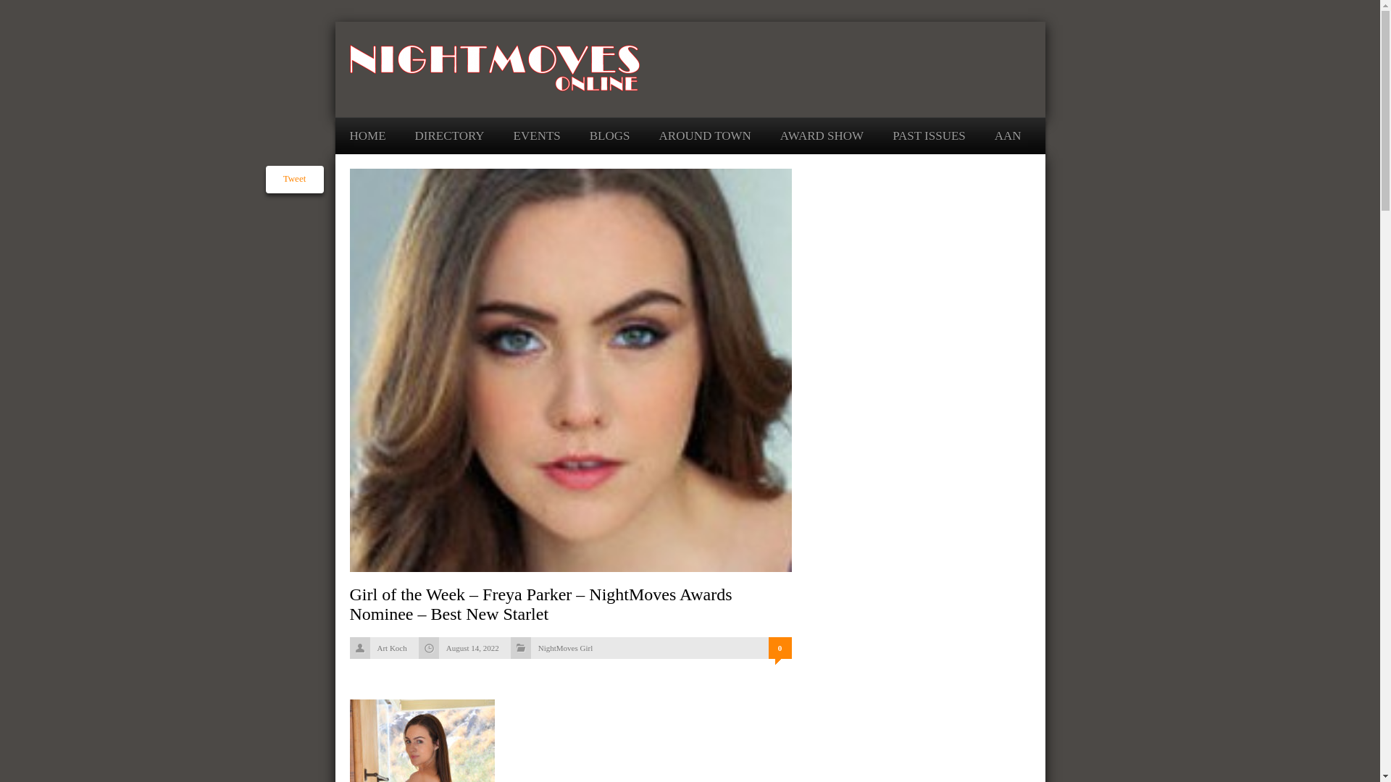 The image size is (1391, 782). What do you see at coordinates (1007, 135) in the screenshot?
I see `AAN` at bounding box center [1007, 135].